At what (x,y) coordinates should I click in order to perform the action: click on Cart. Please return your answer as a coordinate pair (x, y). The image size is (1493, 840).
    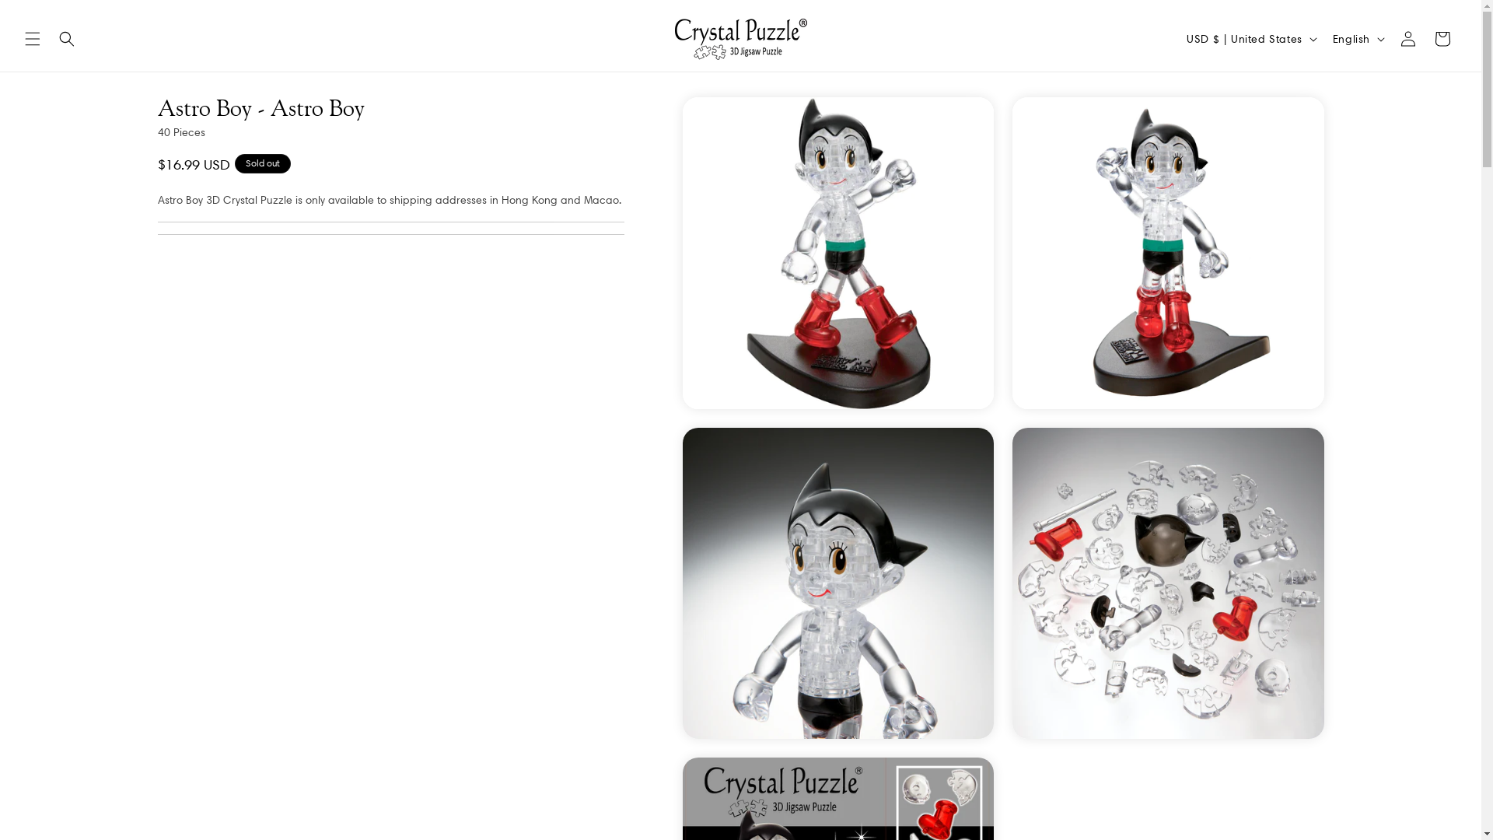
    Looking at the image, I should click on (1442, 39).